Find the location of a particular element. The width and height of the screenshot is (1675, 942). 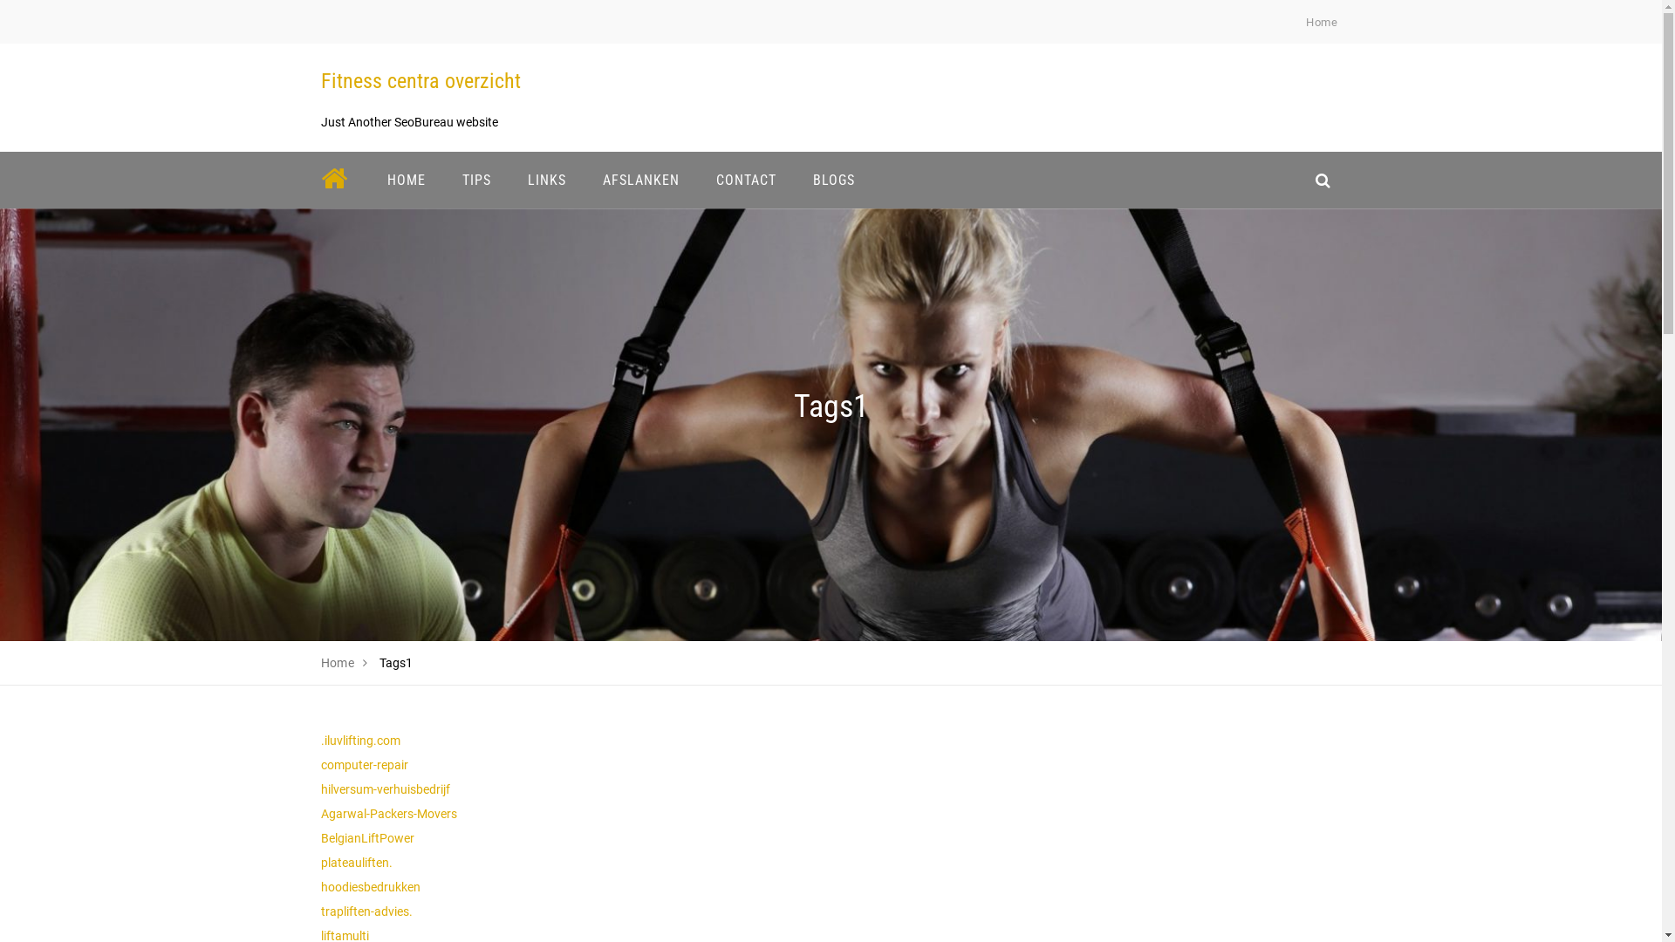

TIPS is located at coordinates (476, 180).